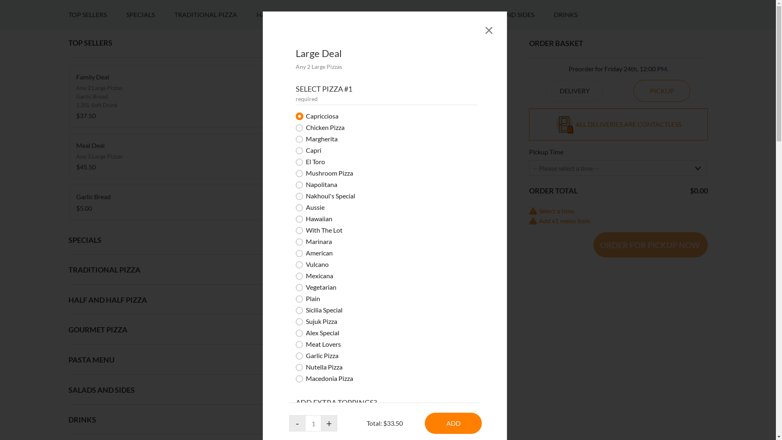 This screenshot has height=440, width=782. What do you see at coordinates (388, 305) in the screenshot?
I see `Large Deal
Any 2 Large Pizzas
$33.50` at bounding box center [388, 305].